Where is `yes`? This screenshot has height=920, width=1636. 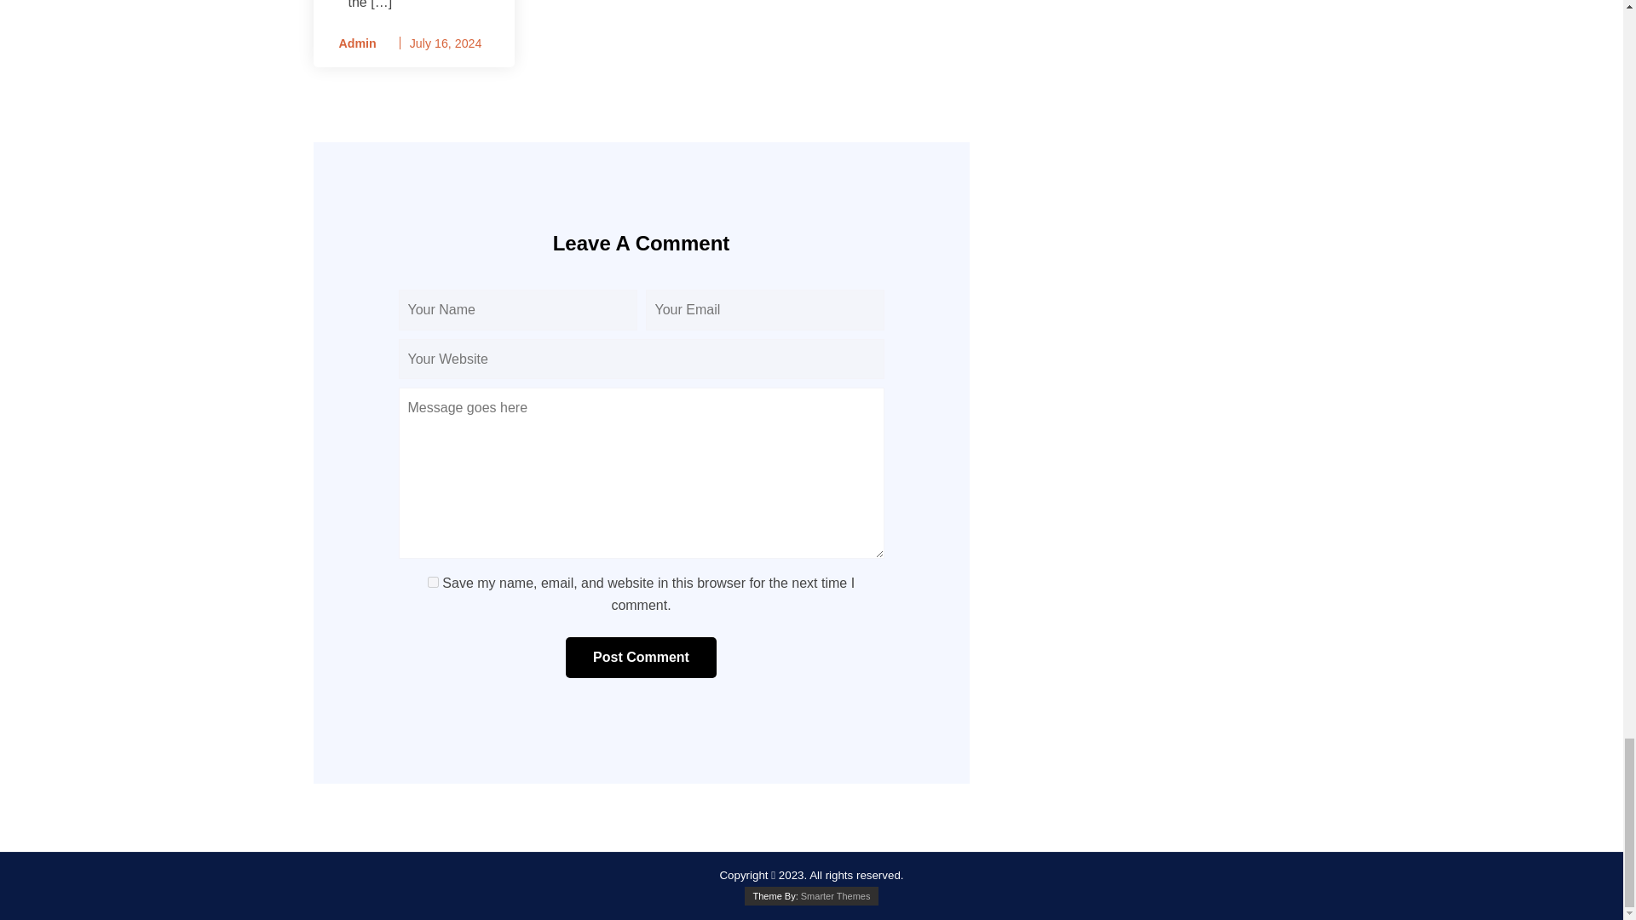
yes is located at coordinates (433, 583).